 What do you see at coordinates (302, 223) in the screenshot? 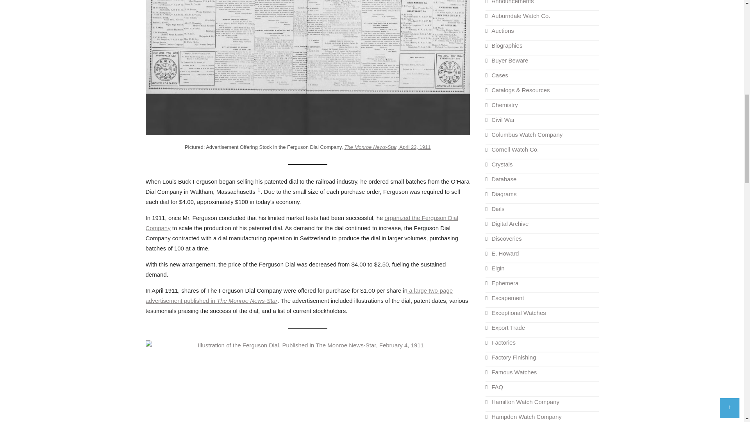
I see `organized the Ferguson Dial Company` at bounding box center [302, 223].